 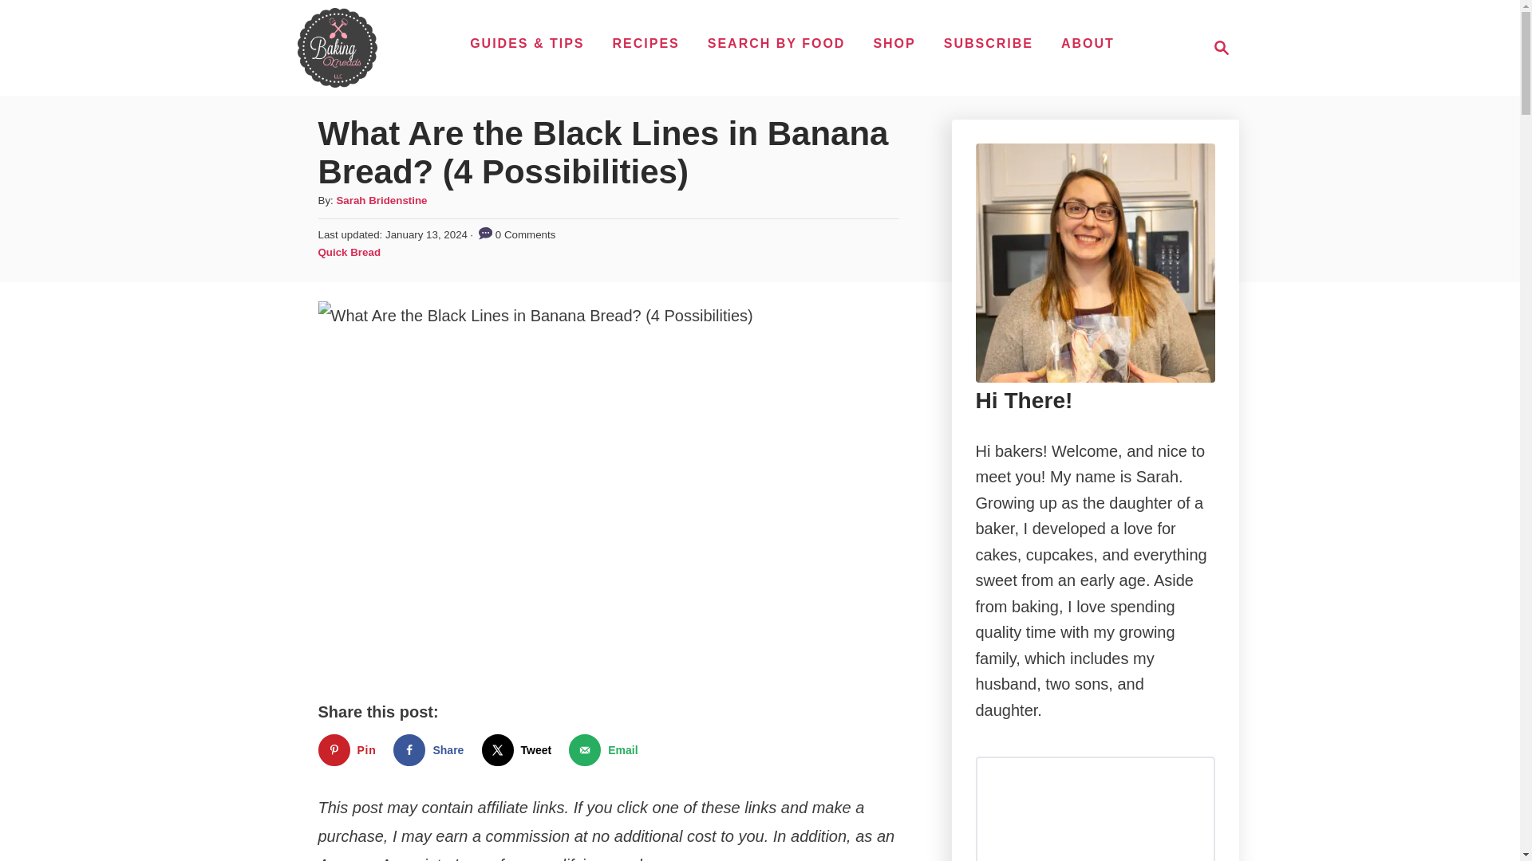 I want to click on Quick Bread, so click(x=606, y=750).